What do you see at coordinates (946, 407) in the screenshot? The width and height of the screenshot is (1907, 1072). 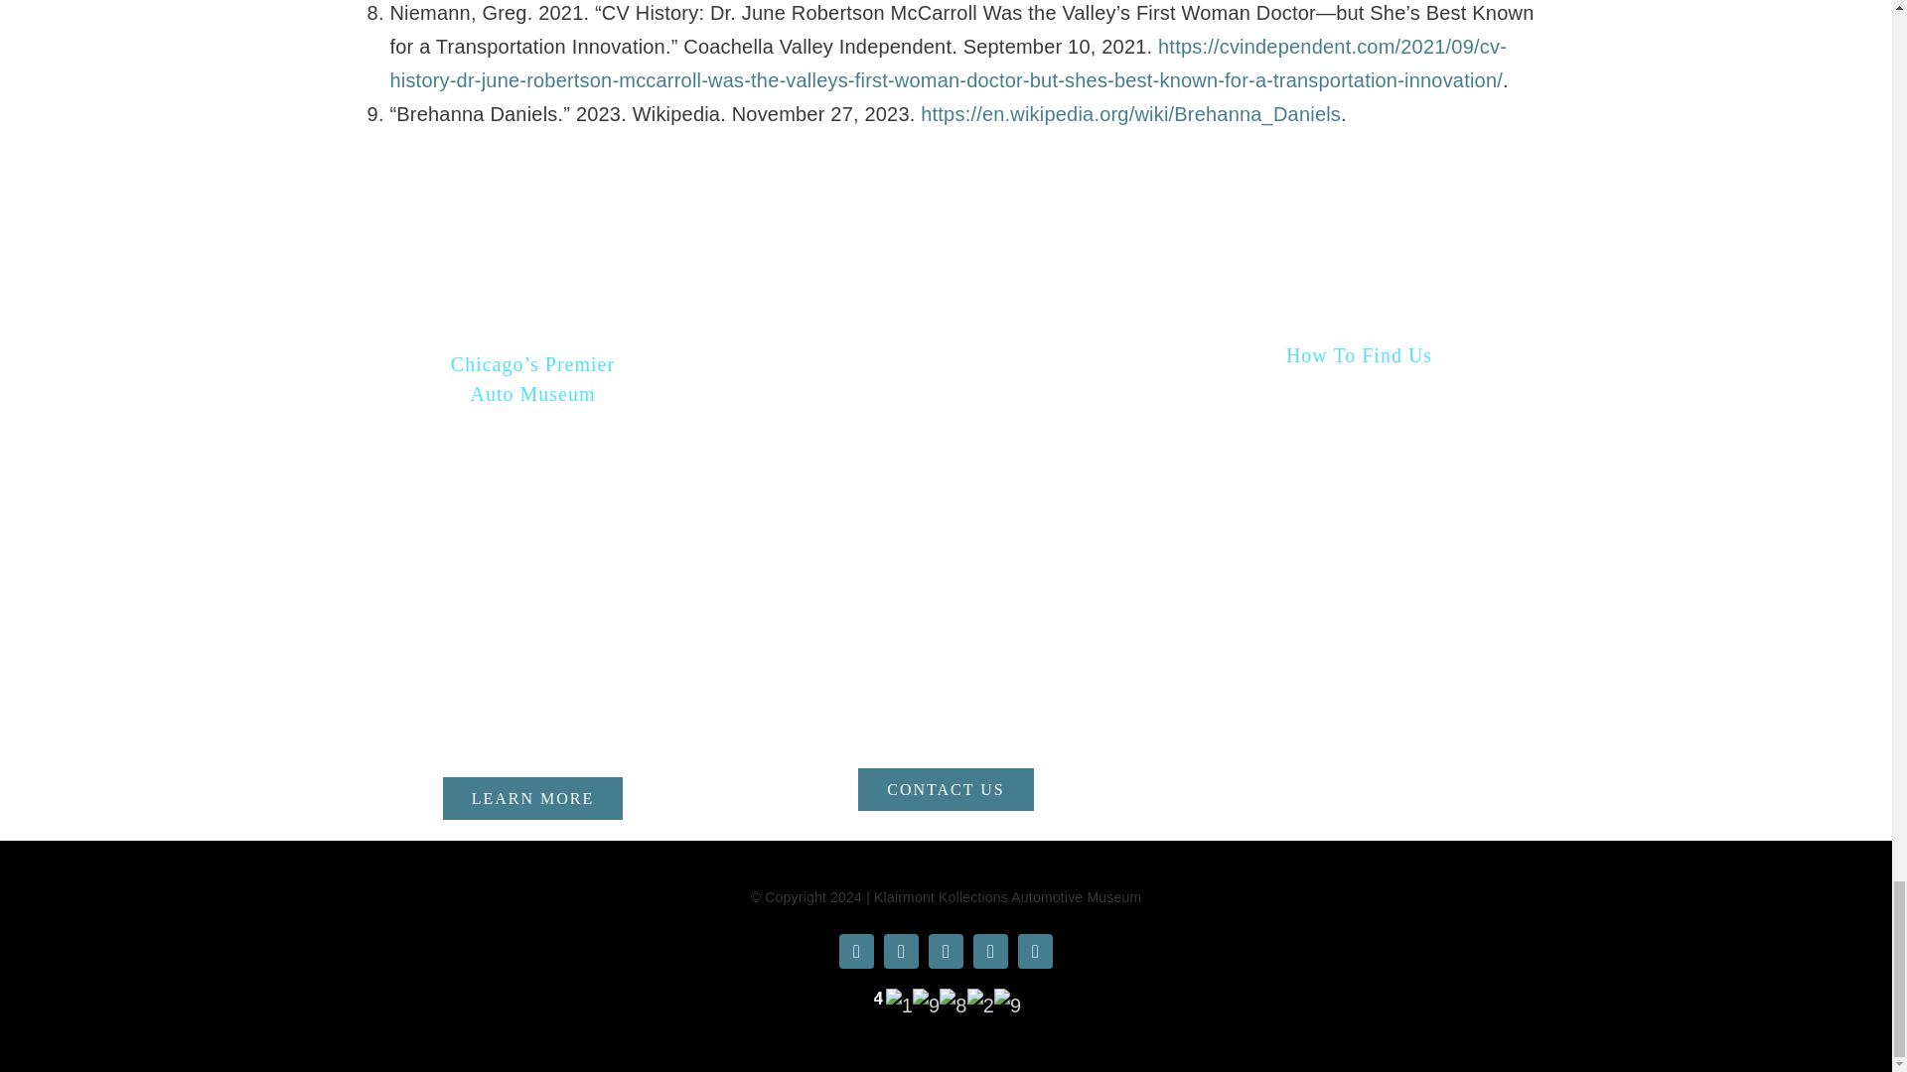 I see `kk-logo-180` at bounding box center [946, 407].